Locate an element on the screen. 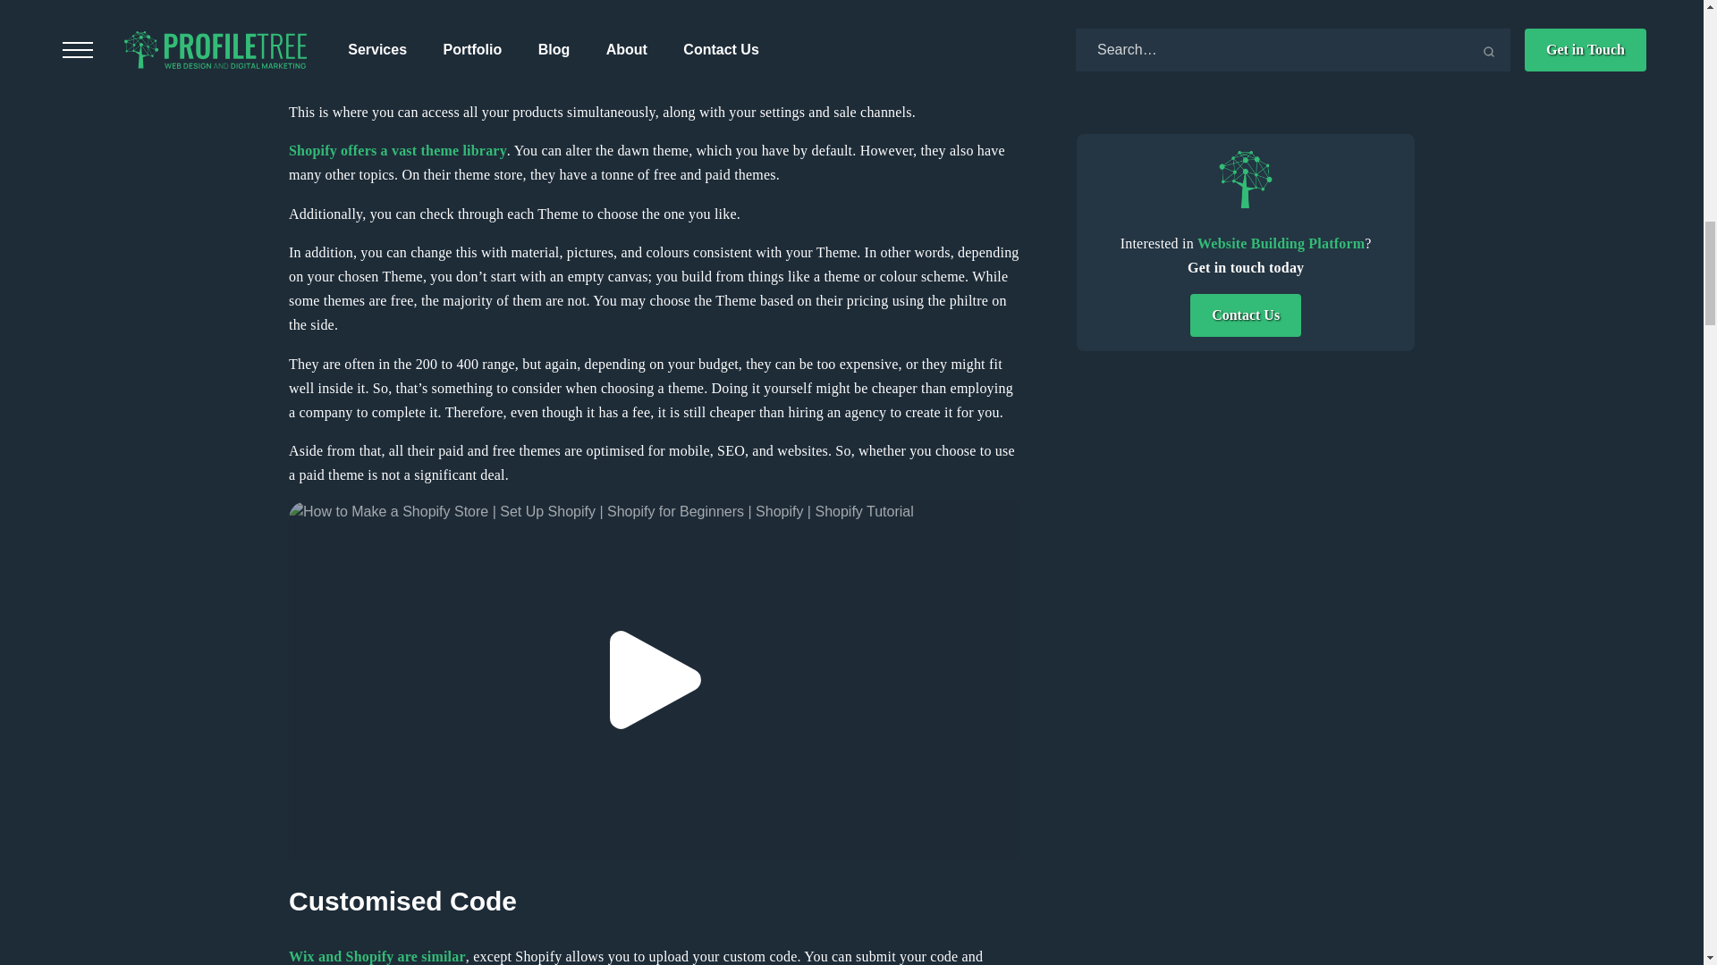  Shopify offers a vast theme library is located at coordinates (397, 150).